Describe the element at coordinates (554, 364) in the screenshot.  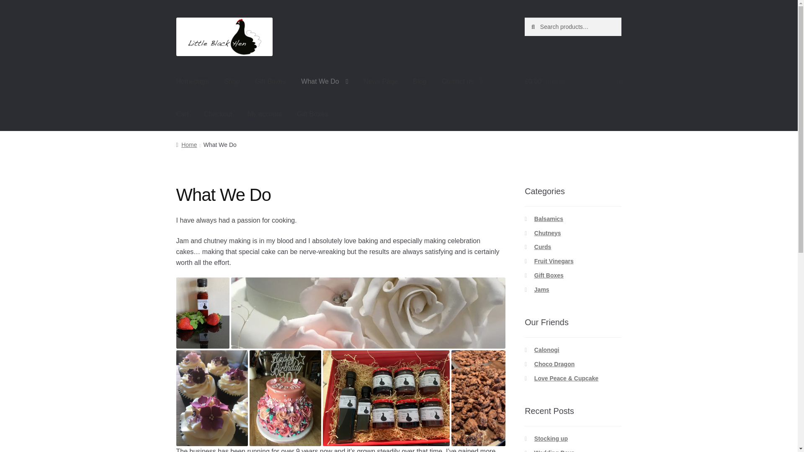
I see `Luxuary Chocolatein Wales` at that location.